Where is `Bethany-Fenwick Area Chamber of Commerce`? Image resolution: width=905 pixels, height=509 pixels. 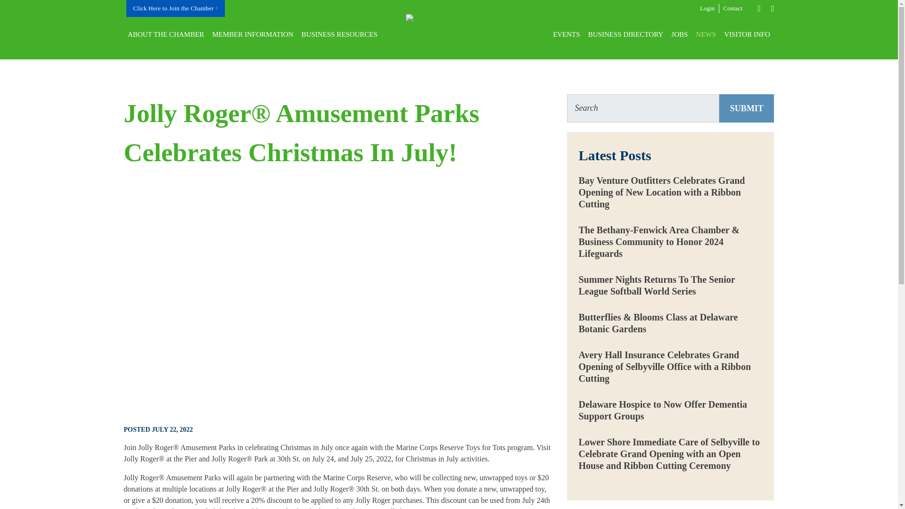
Bethany-Fenwick Area Chamber of Commerce is located at coordinates (474, 34).